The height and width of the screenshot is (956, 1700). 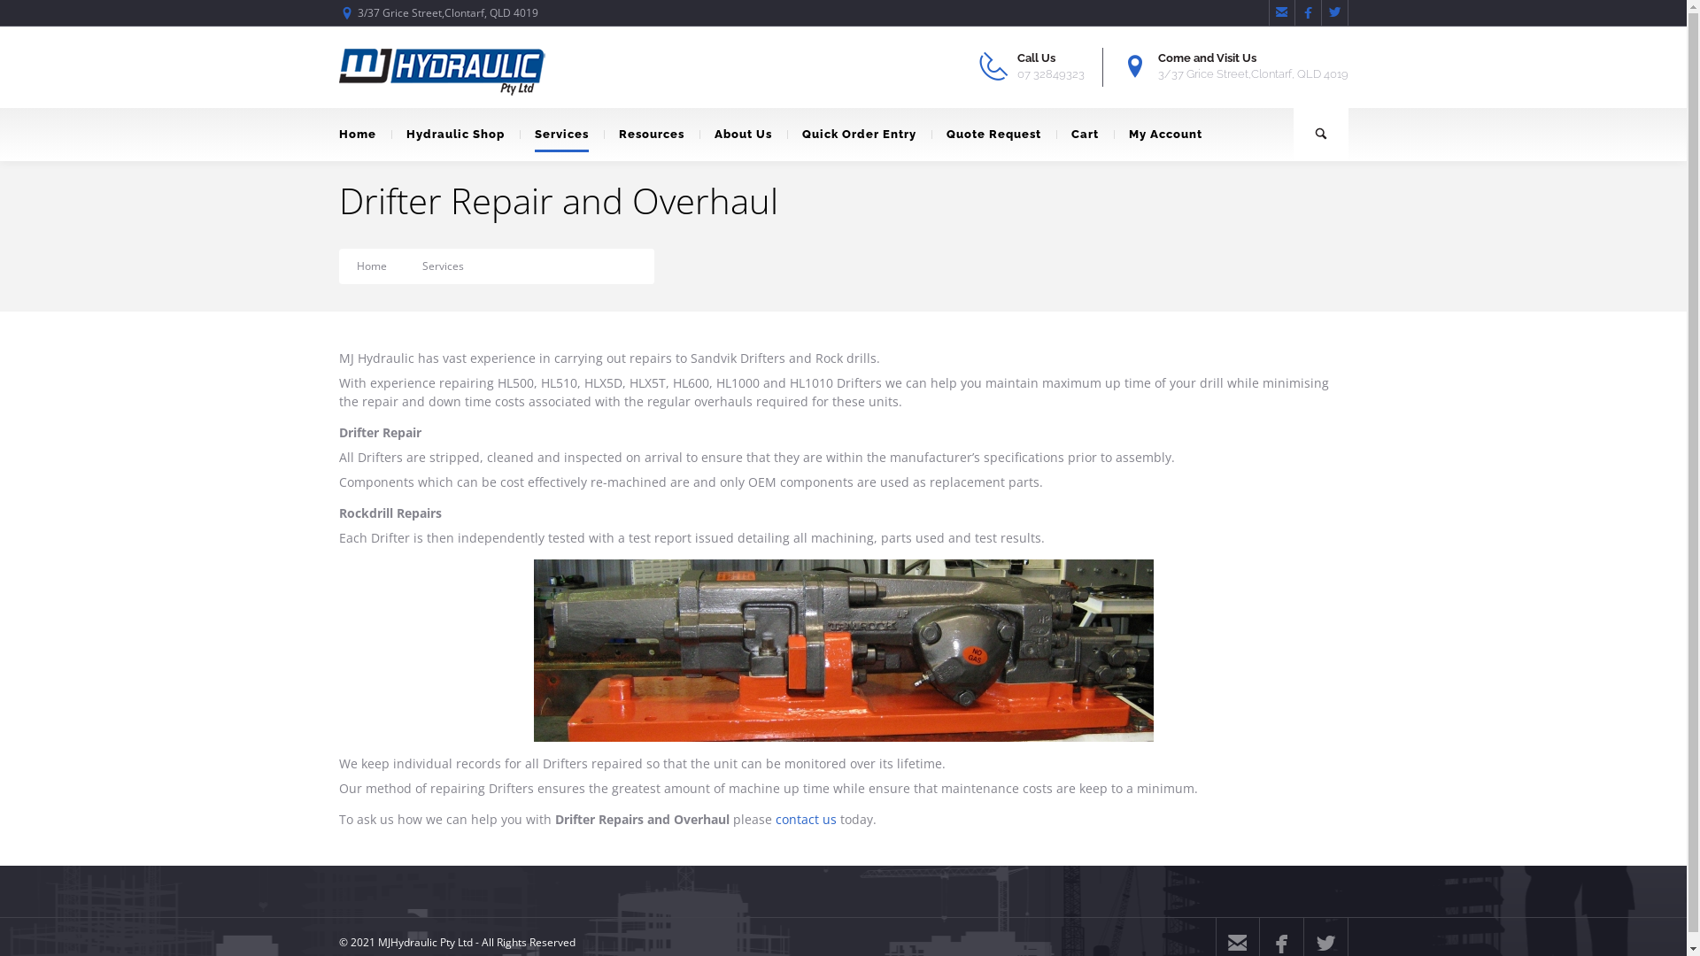 I want to click on Services, so click(x=561, y=135).